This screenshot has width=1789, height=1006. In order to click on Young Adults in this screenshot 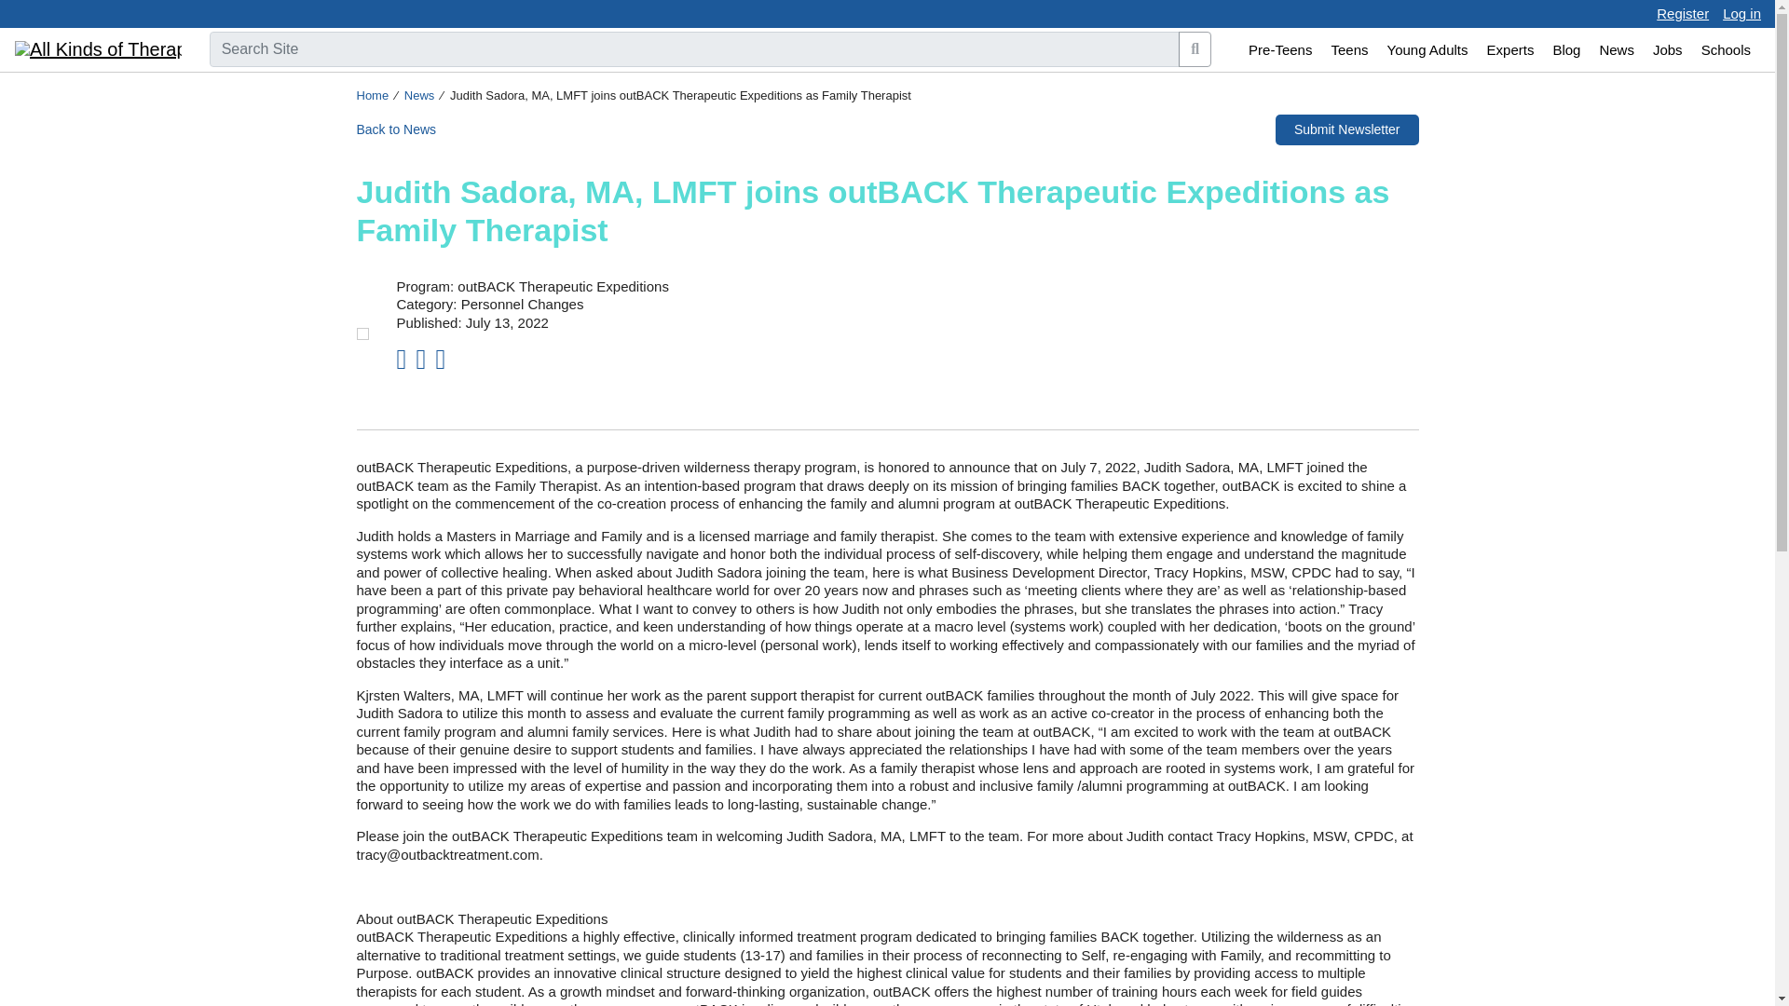, I will do `click(1427, 50)`.